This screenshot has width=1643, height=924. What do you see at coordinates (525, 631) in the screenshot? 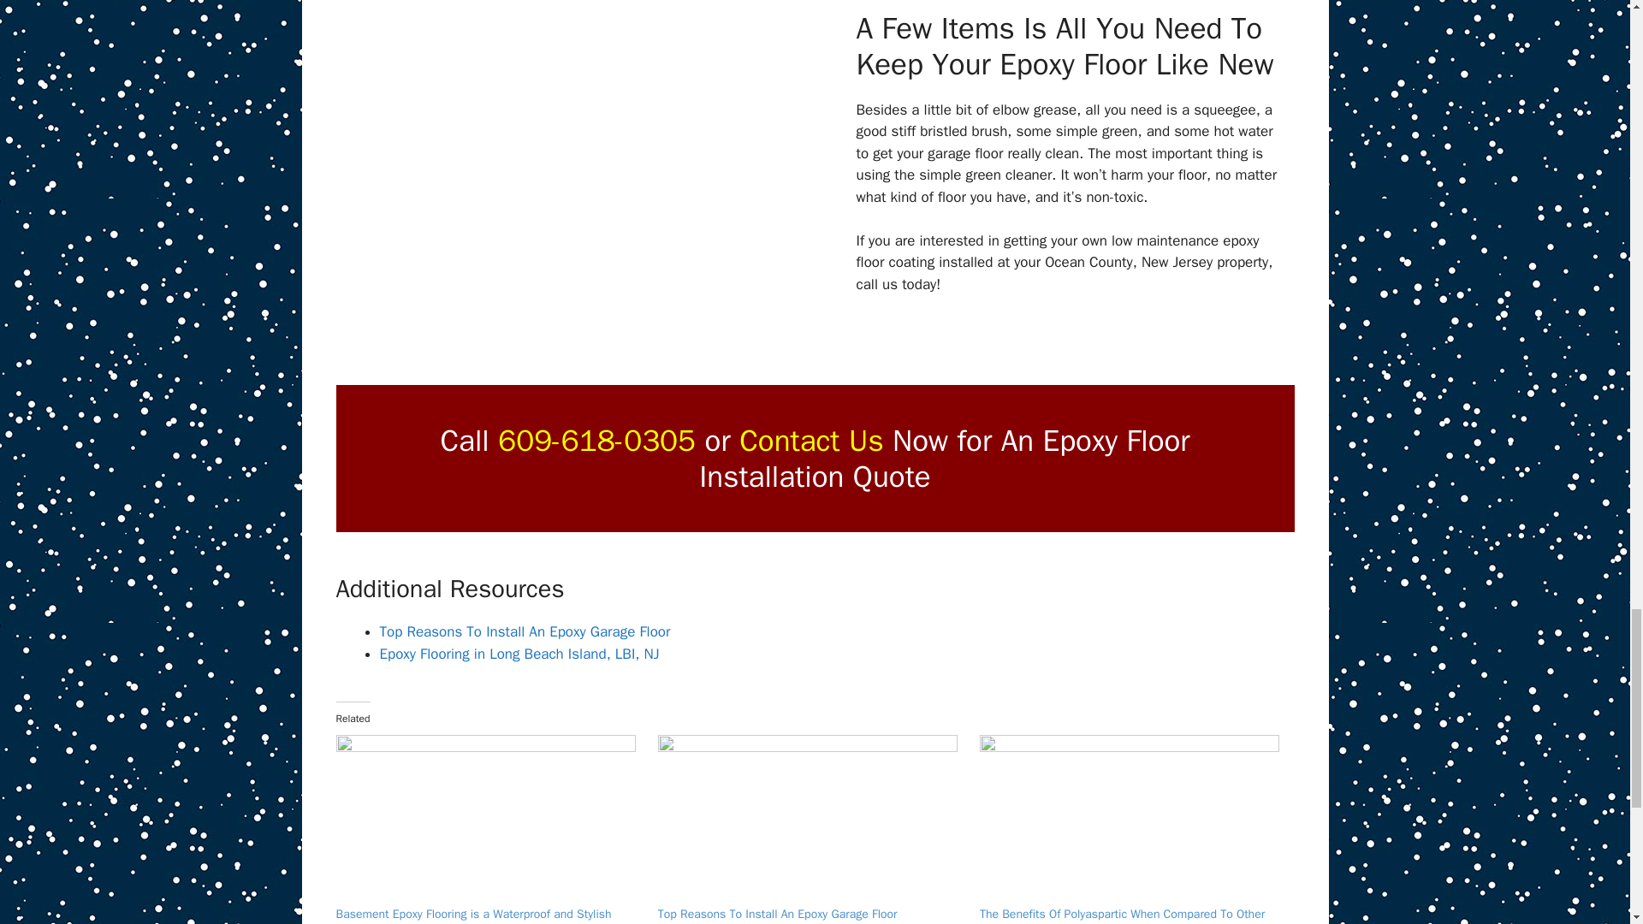
I see `Top Reasons To Install An Epoxy Garage Floor` at bounding box center [525, 631].